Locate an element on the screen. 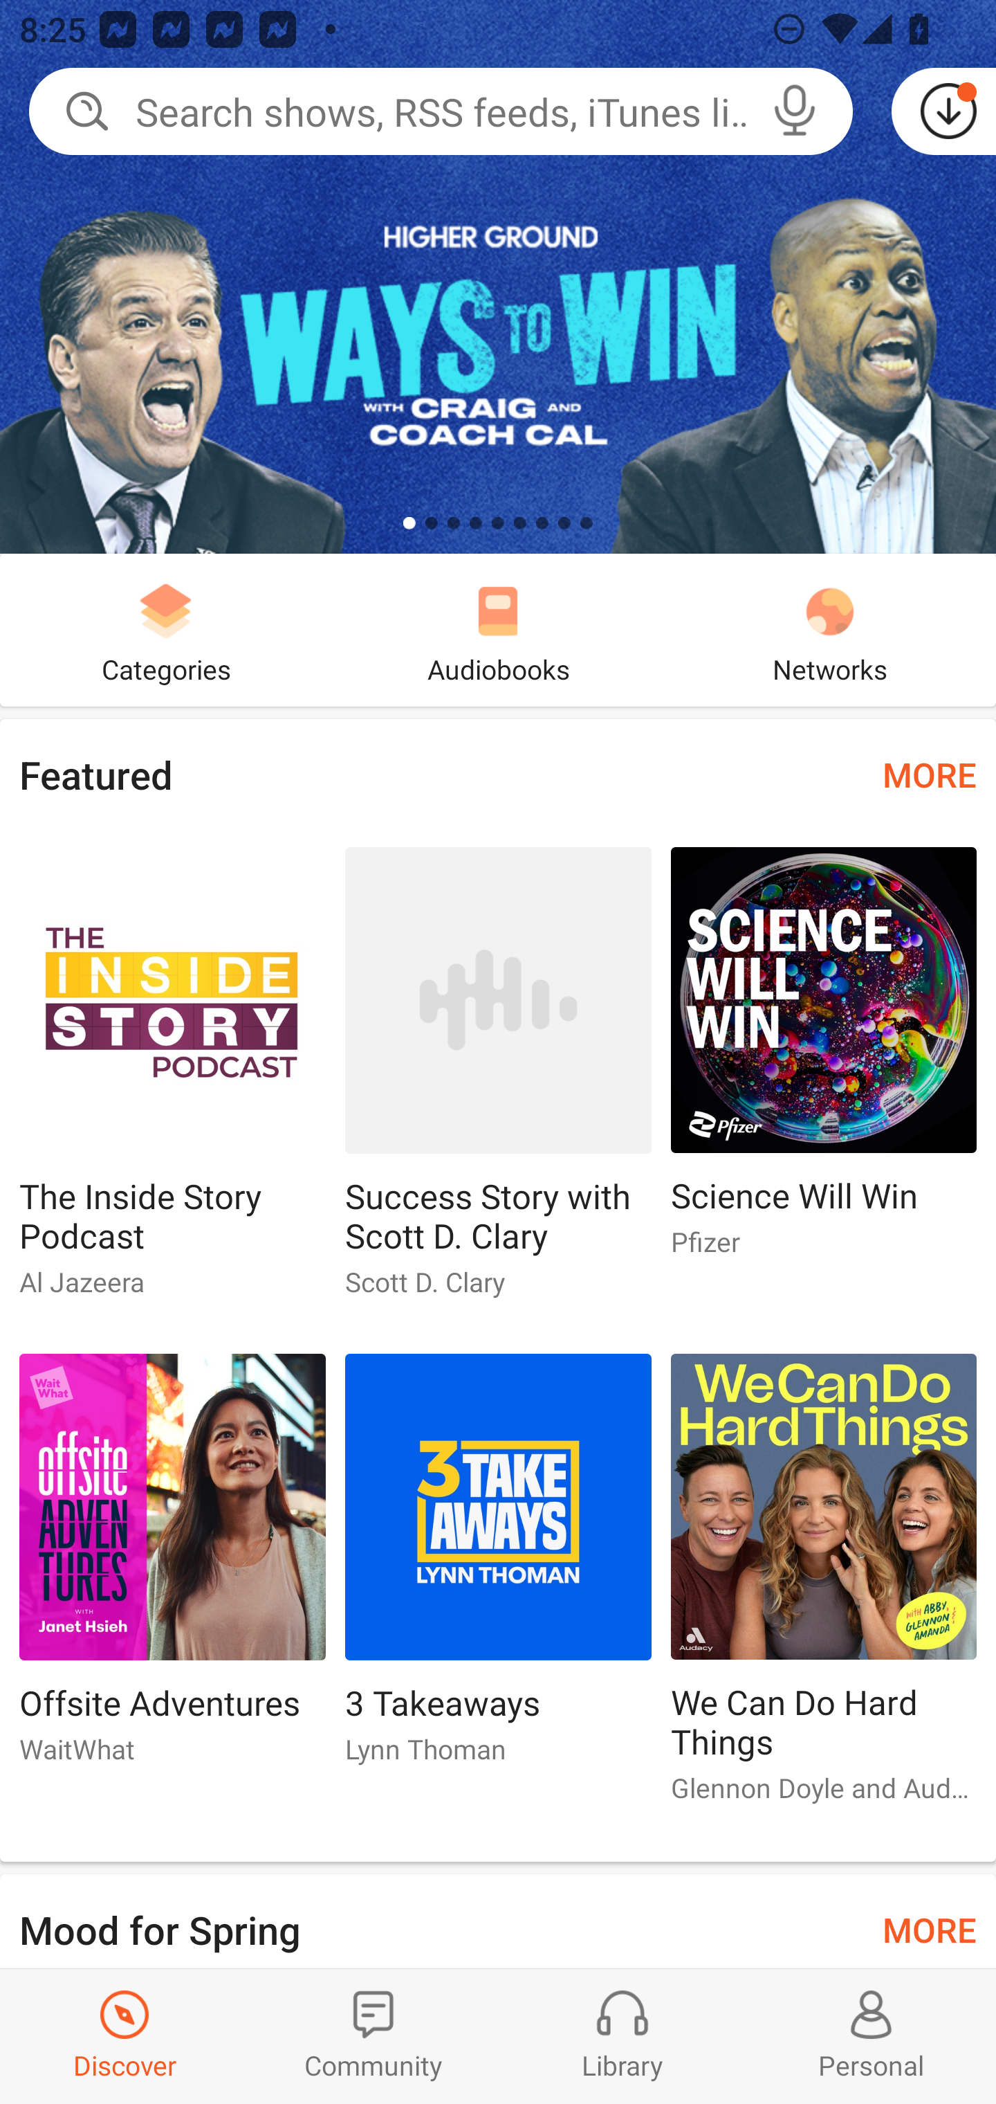  3 Takeaways 3 Takeaways Lynn Thoman is located at coordinates (498, 1569).